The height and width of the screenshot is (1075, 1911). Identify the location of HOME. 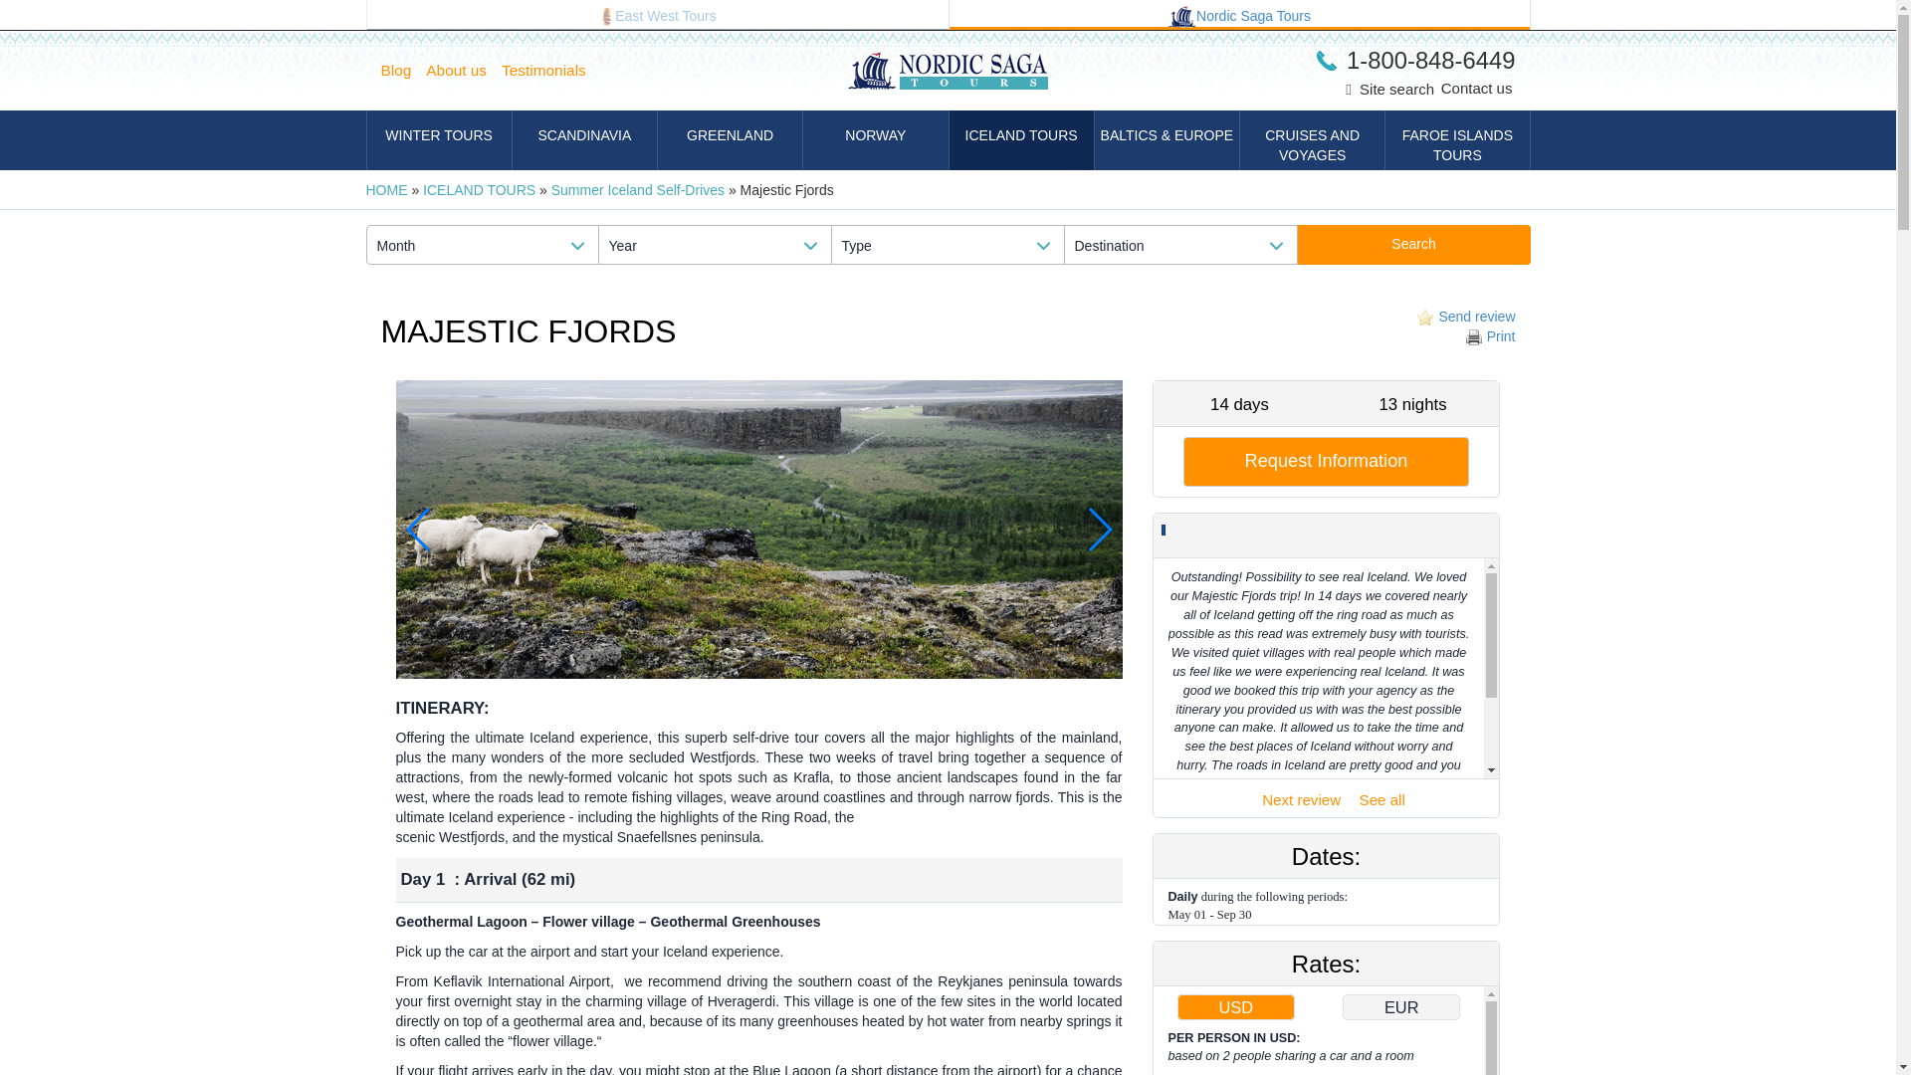
(387, 189).